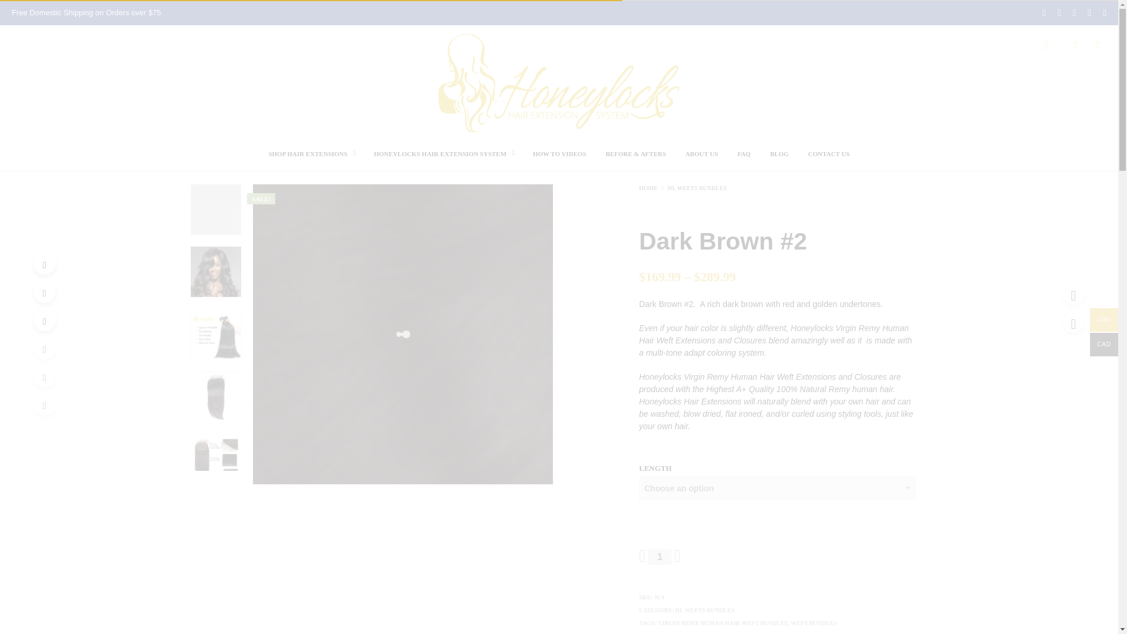 The image size is (1127, 634). Describe the element at coordinates (308, 154) in the screenshot. I see `SHOP HAIR EXTENSIONS` at that location.